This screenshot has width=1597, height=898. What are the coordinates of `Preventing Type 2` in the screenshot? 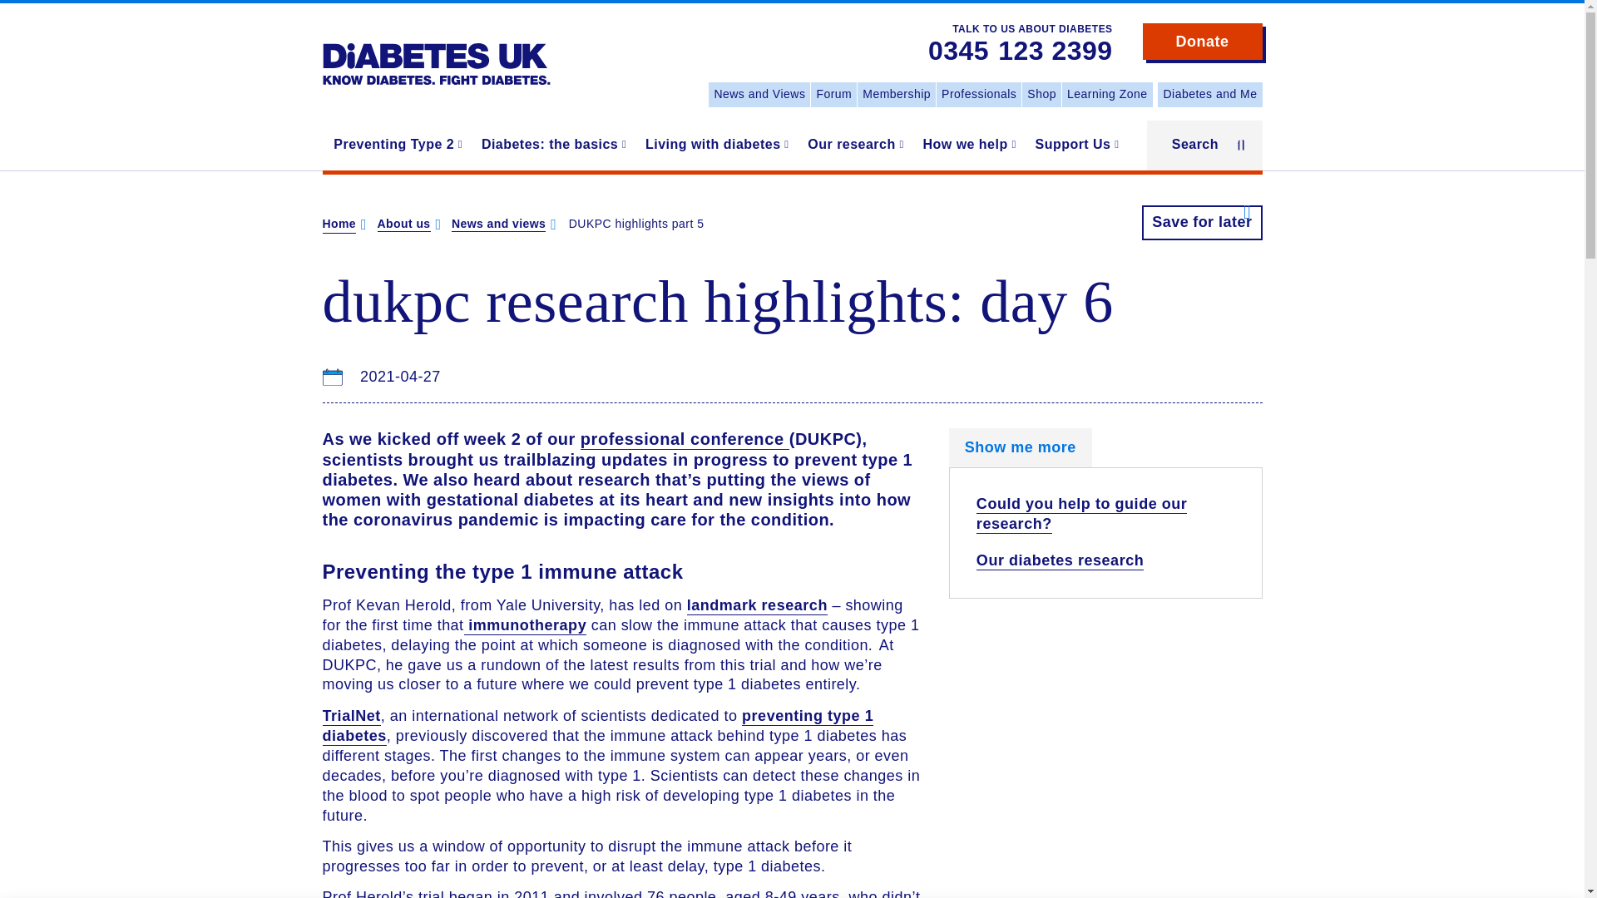 It's located at (396, 145).